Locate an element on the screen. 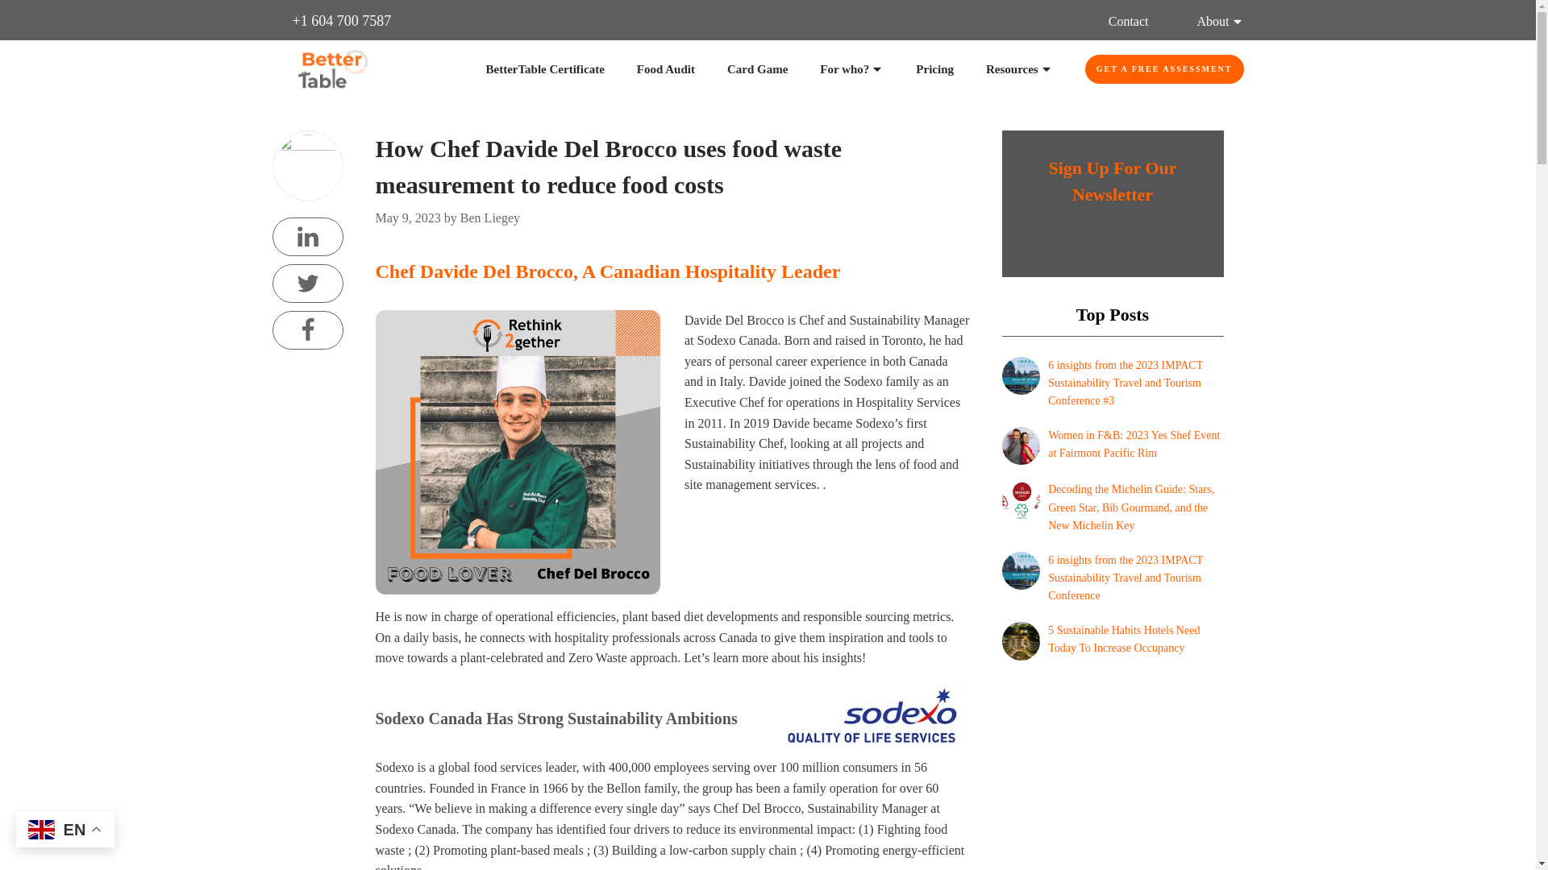  GET A FREE ASSESSMENT is located at coordinates (1164, 69).